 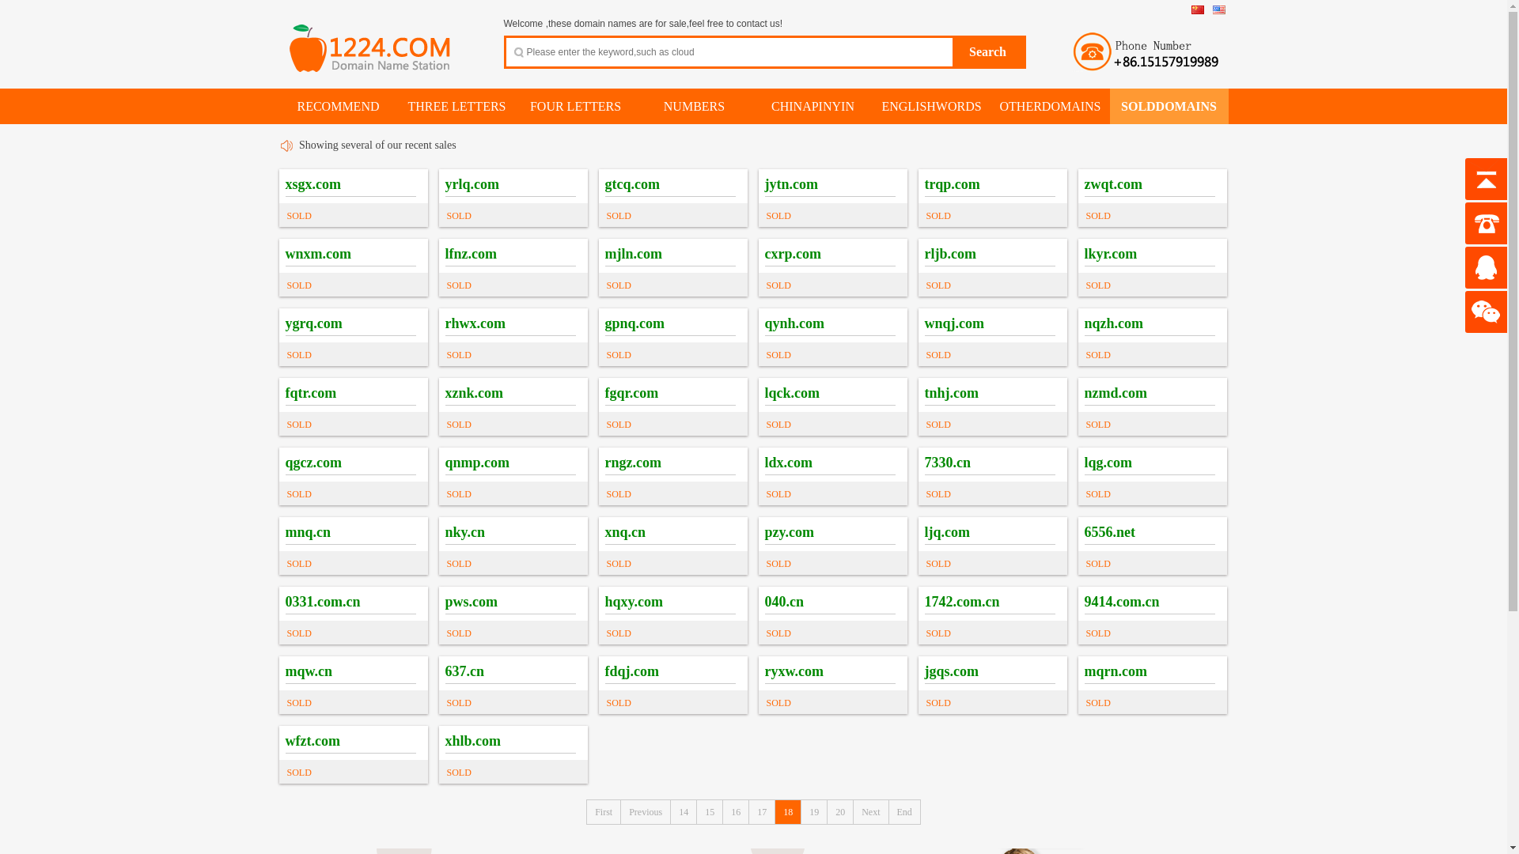 What do you see at coordinates (634, 323) in the screenshot?
I see `gpnq.com` at bounding box center [634, 323].